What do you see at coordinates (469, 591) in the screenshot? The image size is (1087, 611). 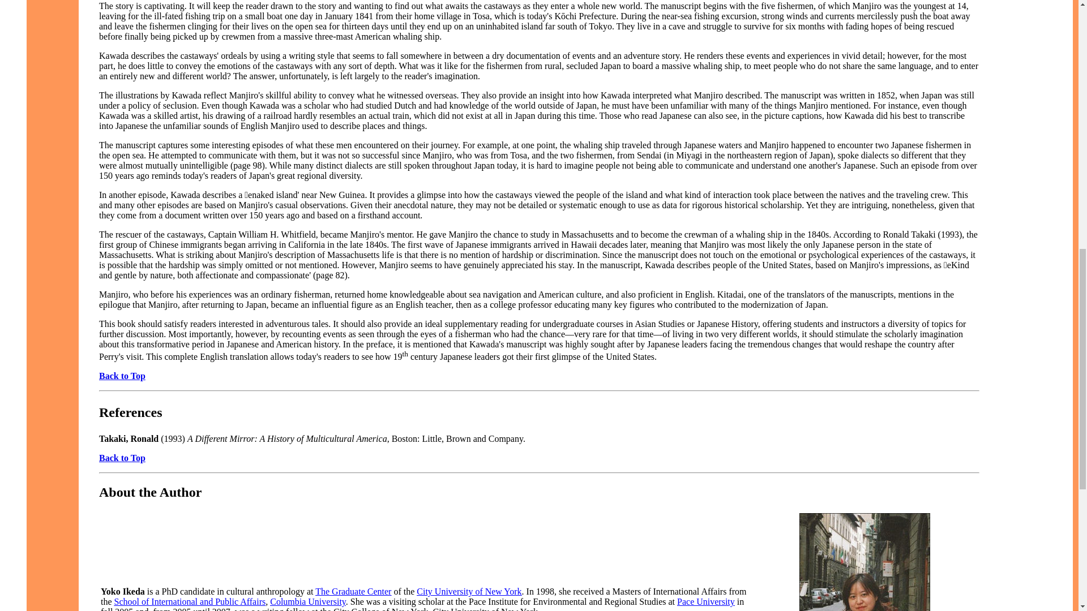 I see `City University of New York` at bounding box center [469, 591].